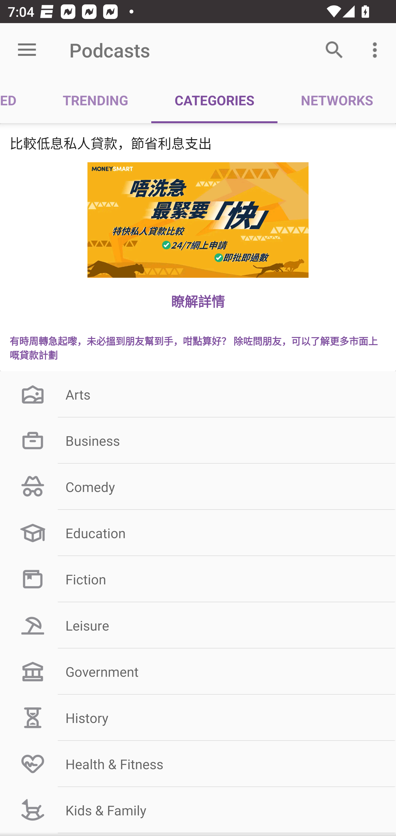 The width and height of the screenshot is (396, 836). What do you see at coordinates (198, 143) in the screenshot?
I see `比較低息私人貸款，節省利息支出` at bounding box center [198, 143].